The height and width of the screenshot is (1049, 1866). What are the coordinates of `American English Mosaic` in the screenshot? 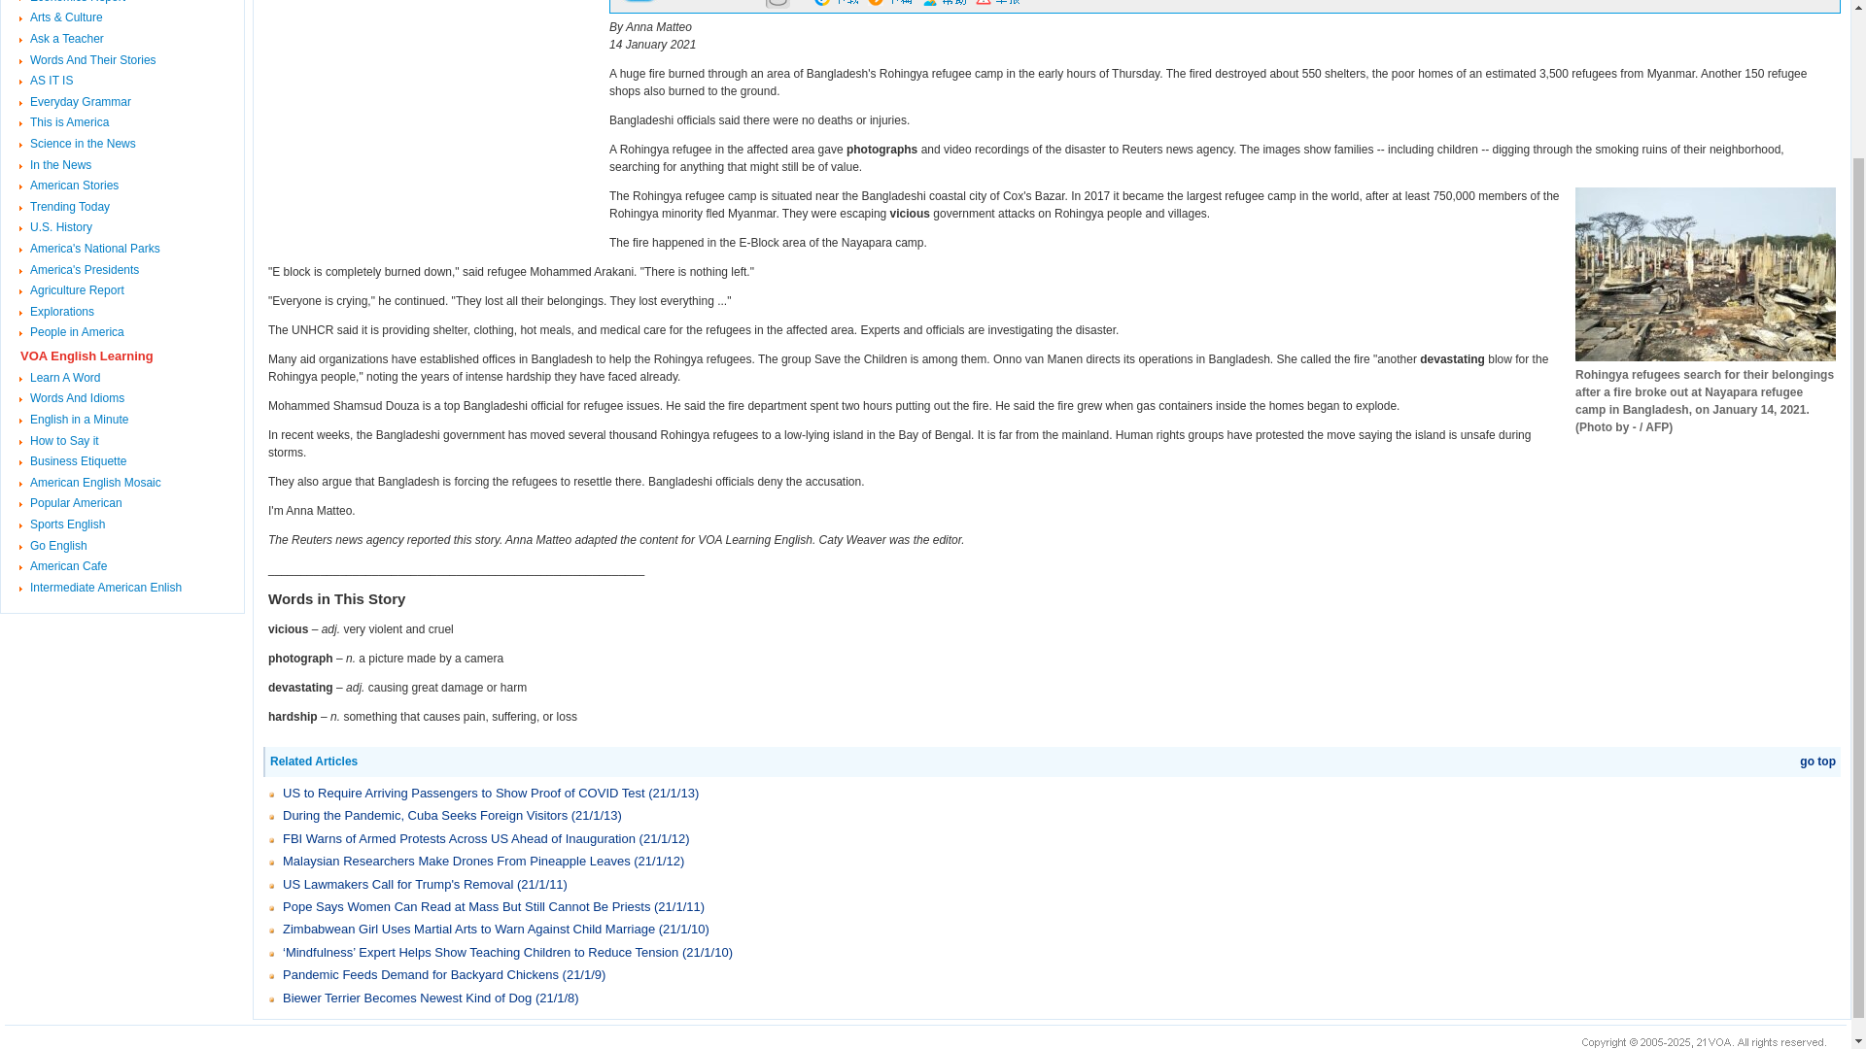 It's located at (95, 483).